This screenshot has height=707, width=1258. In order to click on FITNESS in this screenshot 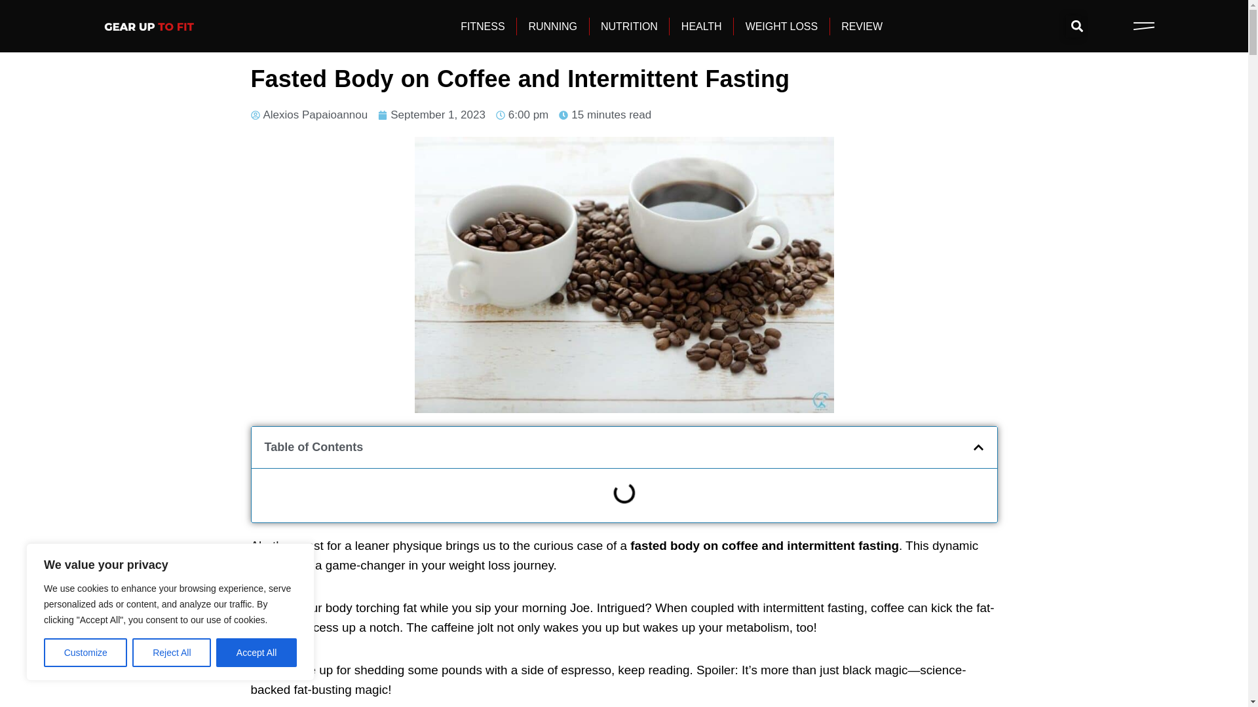, I will do `click(482, 25)`.